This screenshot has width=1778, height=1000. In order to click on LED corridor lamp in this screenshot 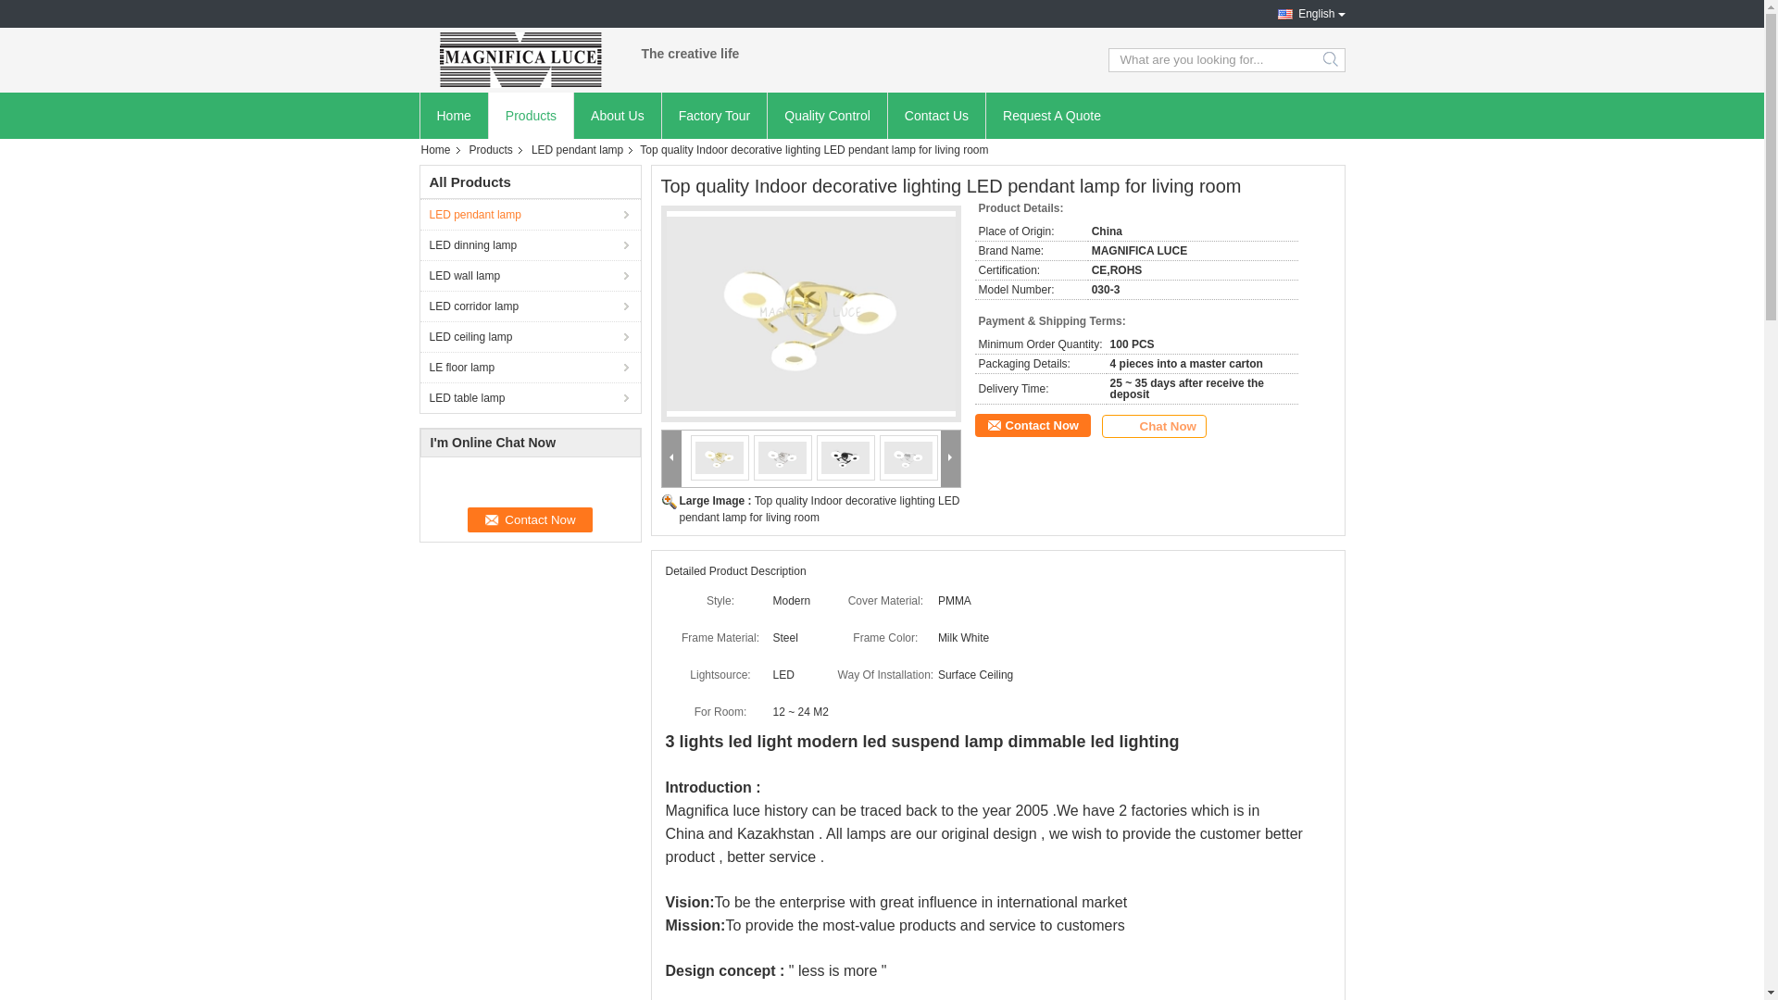, I will do `click(531, 306)`.